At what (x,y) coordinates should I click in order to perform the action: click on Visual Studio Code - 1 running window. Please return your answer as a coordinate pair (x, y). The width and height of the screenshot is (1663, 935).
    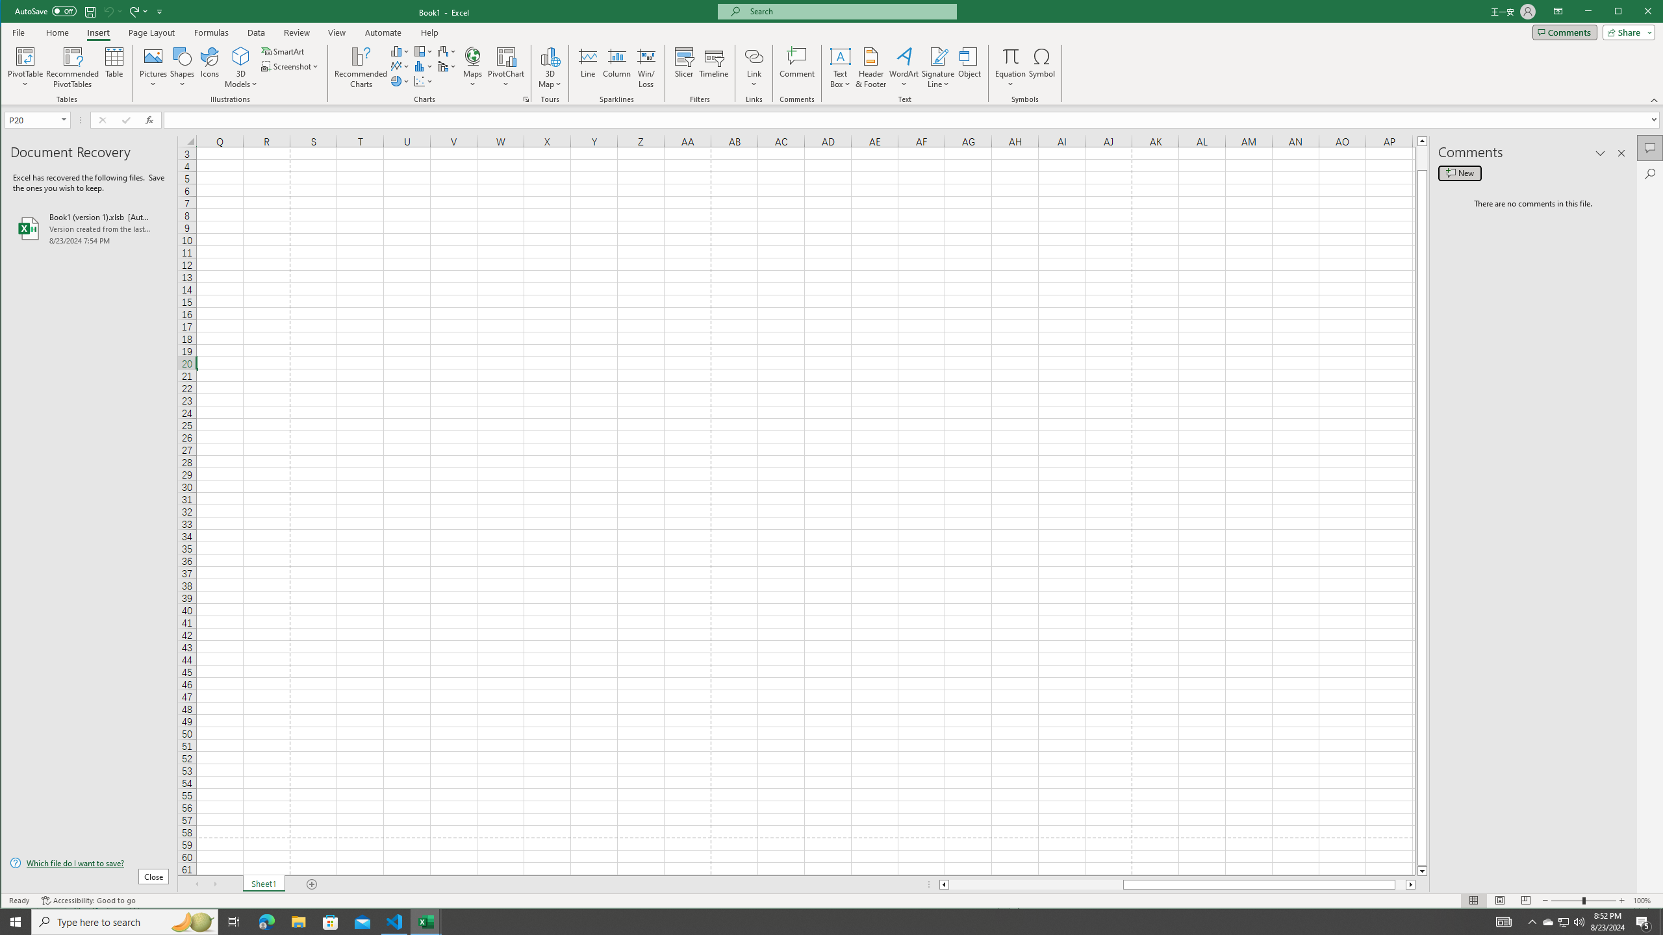
    Looking at the image, I should click on (395, 922).